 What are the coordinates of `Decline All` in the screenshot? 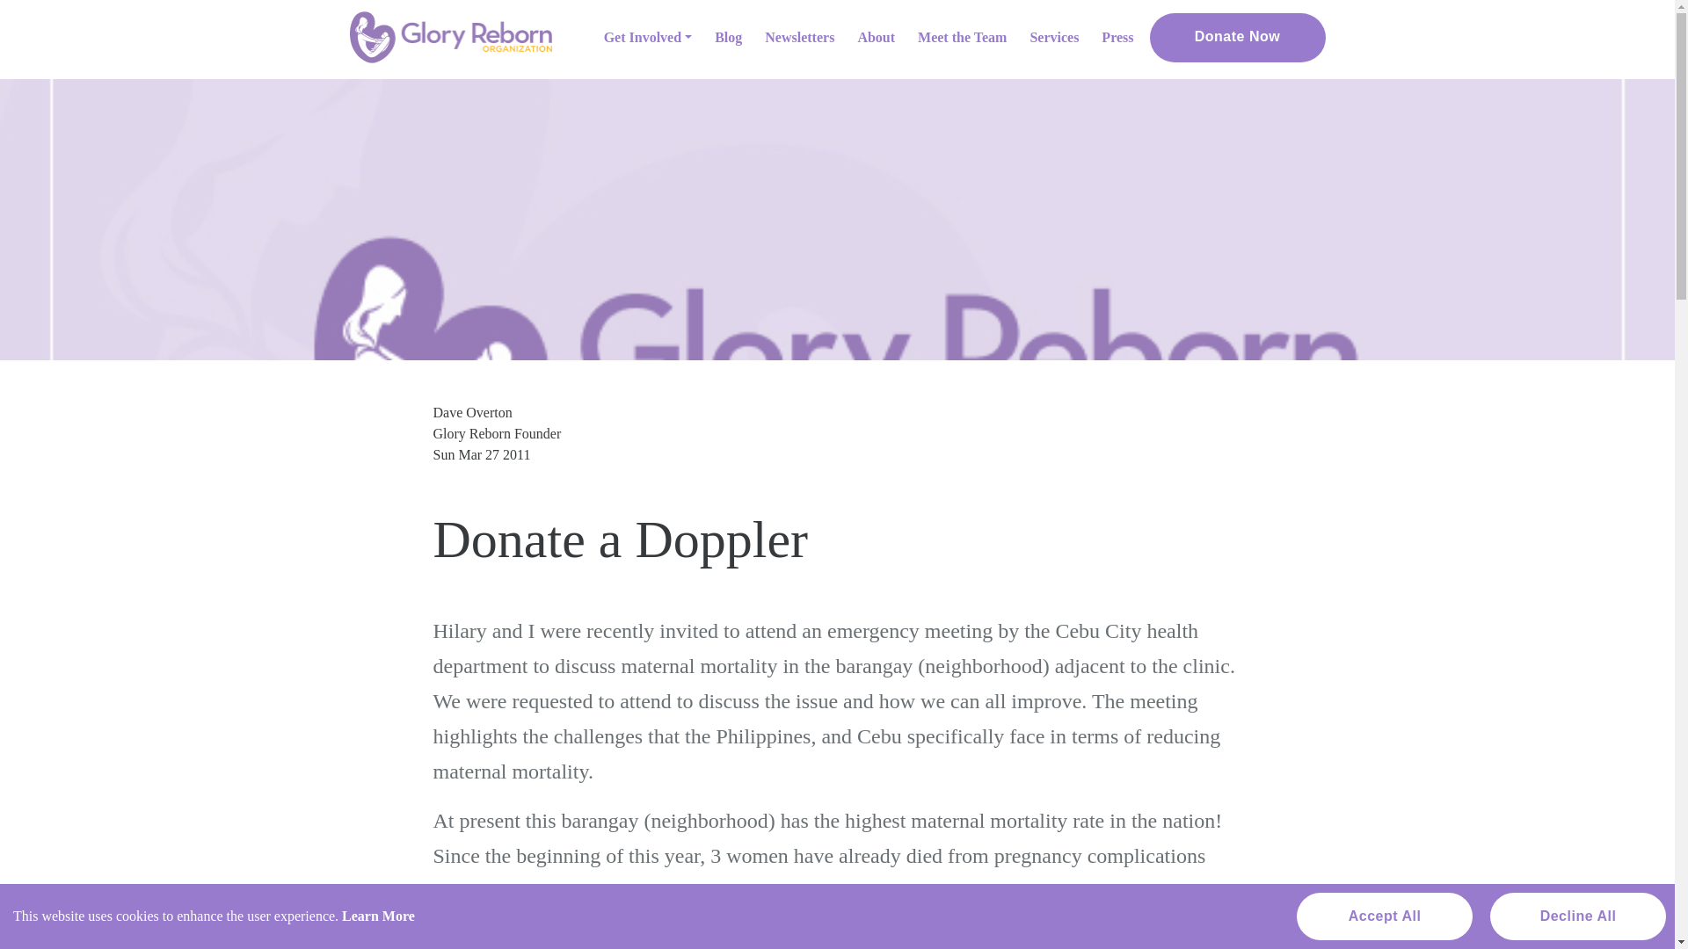 It's located at (1578, 916).